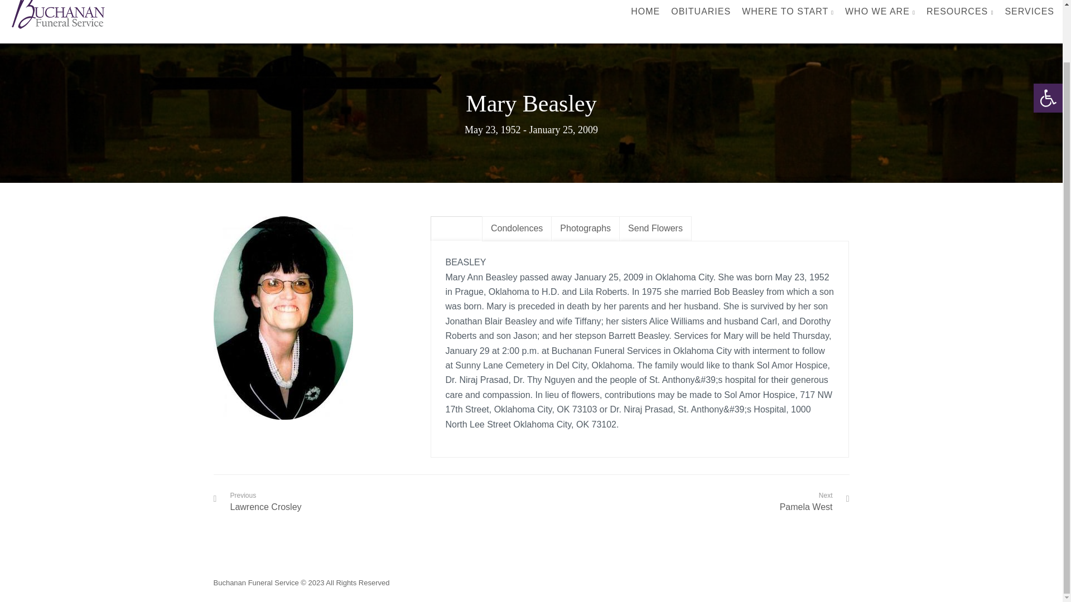  Describe the element at coordinates (456, 229) in the screenshot. I see `Obituary` at that location.